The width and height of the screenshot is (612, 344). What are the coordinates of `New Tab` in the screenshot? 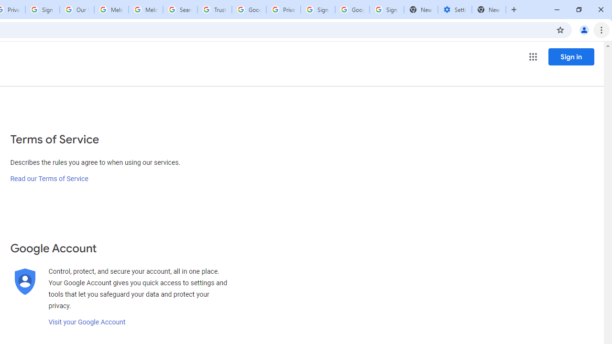 It's located at (489, 10).